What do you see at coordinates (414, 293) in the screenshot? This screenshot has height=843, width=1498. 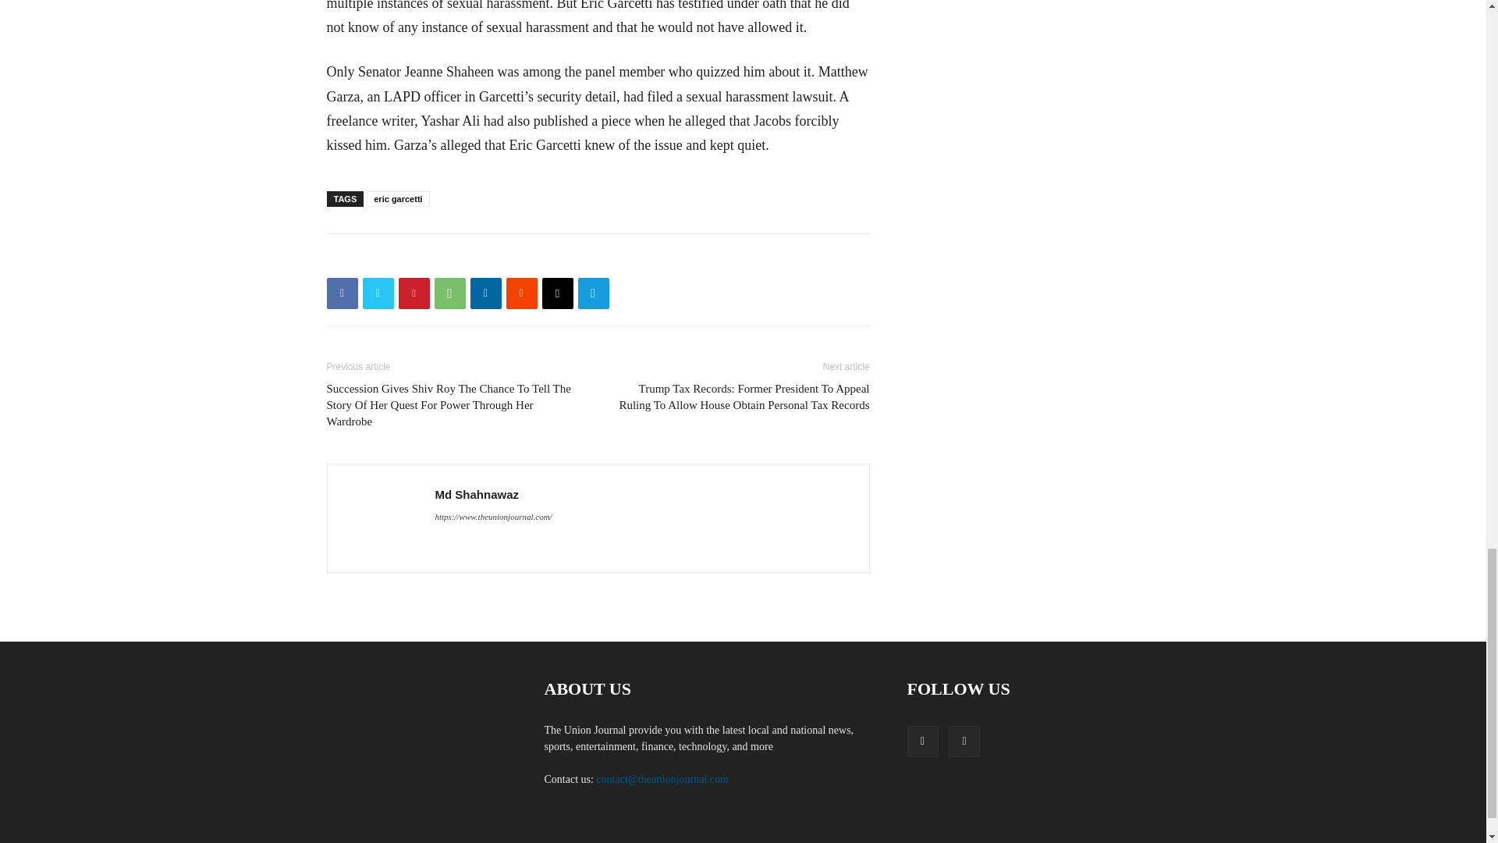 I see `Pinterest` at bounding box center [414, 293].